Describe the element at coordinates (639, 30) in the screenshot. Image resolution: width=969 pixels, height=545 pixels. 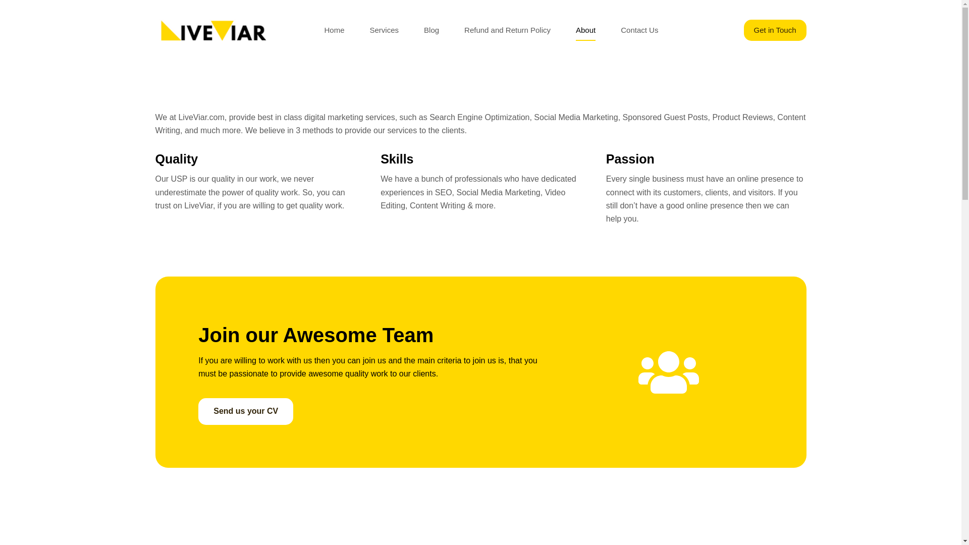
I see `Contact Us` at that location.